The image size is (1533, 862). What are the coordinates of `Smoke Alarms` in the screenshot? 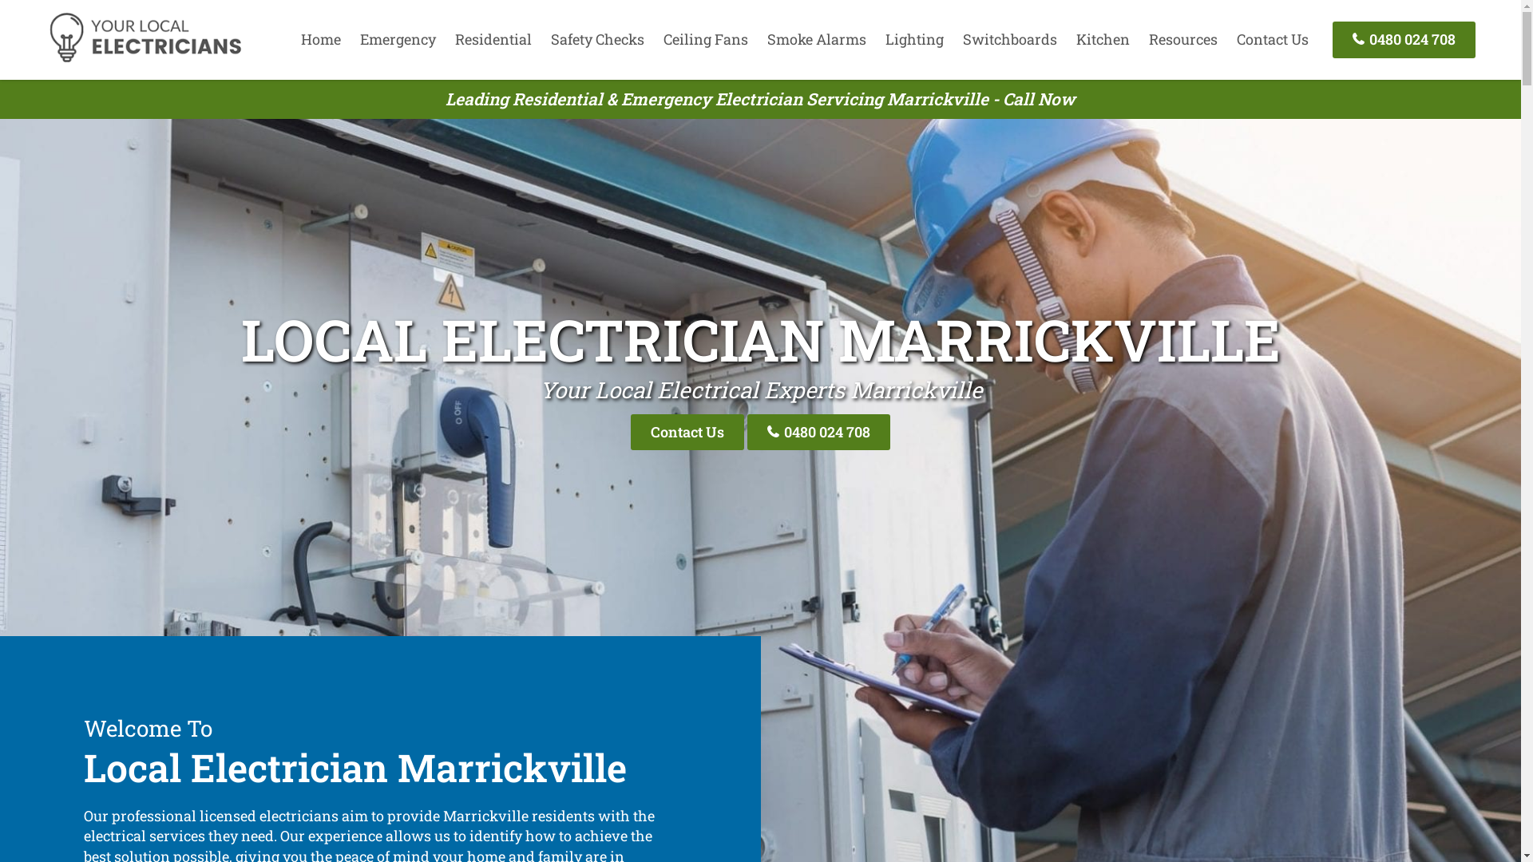 It's located at (817, 39).